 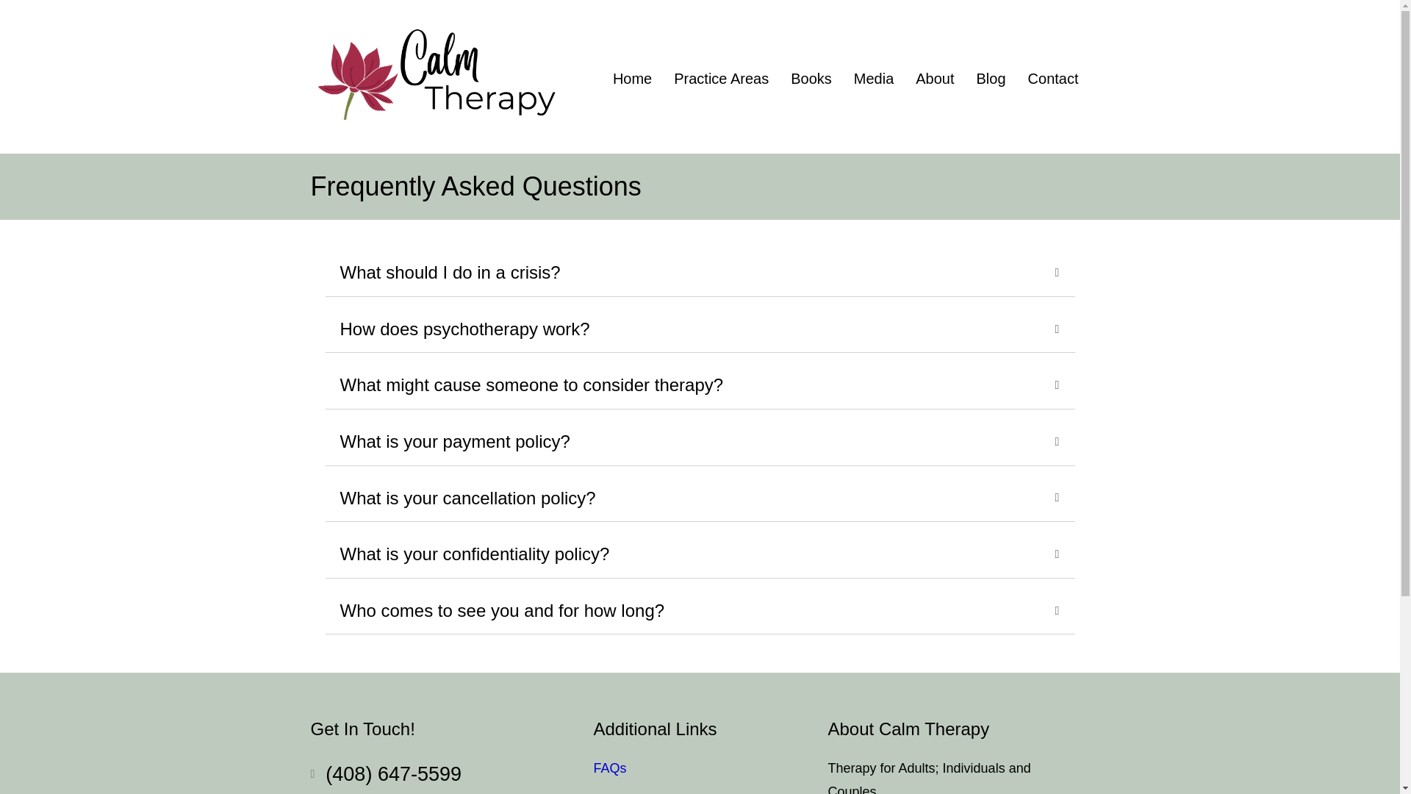 What do you see at coordinates (874, 79) in the screenshot?
I see `Media` at bounding box center [874, 79].